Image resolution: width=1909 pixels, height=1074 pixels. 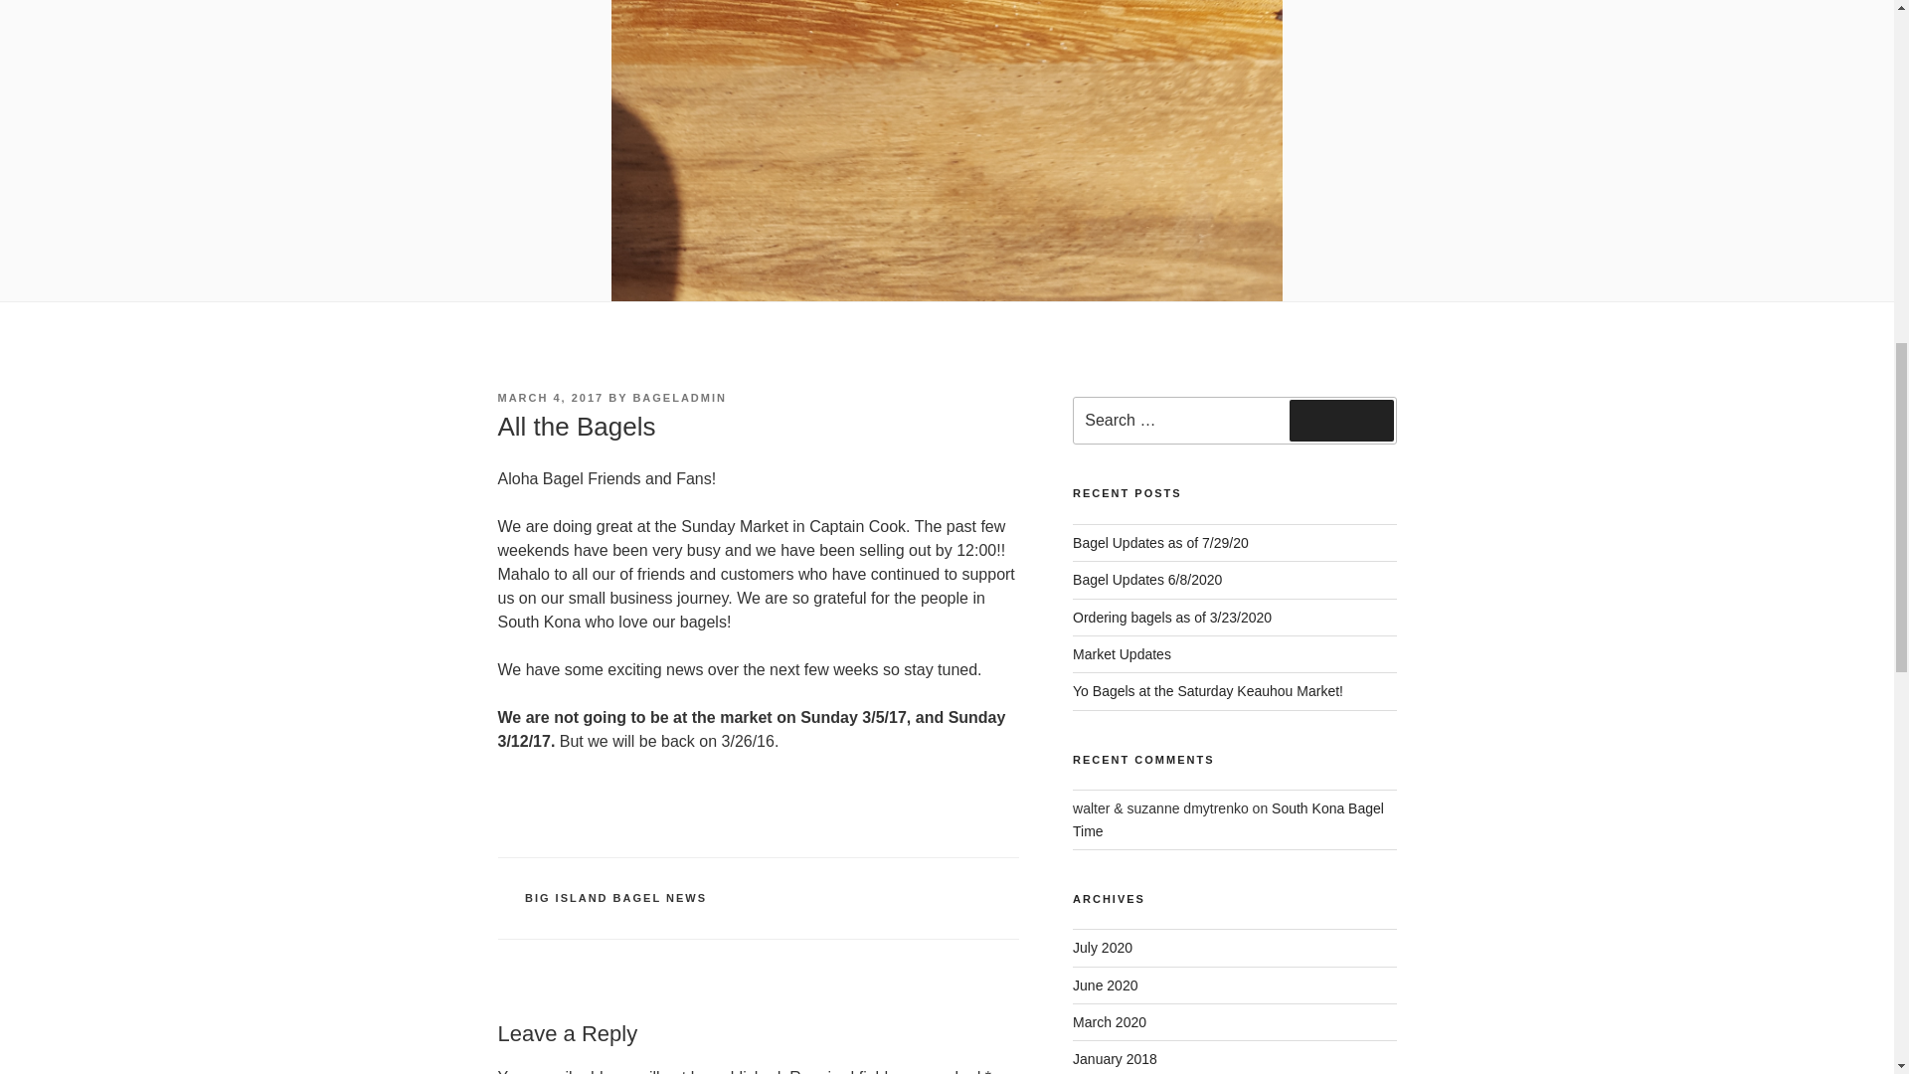 I want to click on BIG ISLAND BAGEL NEWS, so click(x=615, y=898).